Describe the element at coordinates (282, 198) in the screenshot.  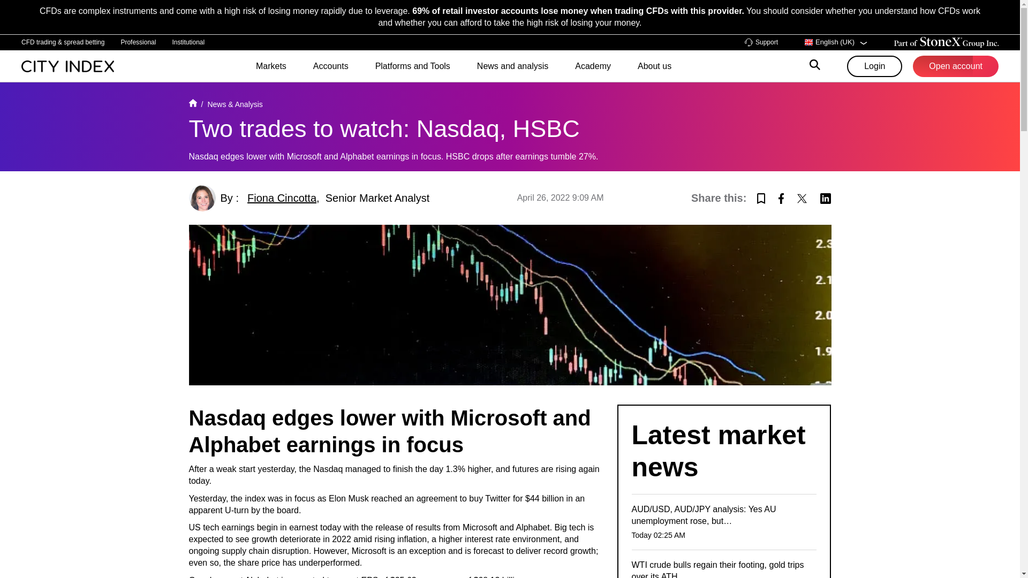
I see `Fiona Cincotta` at that location.